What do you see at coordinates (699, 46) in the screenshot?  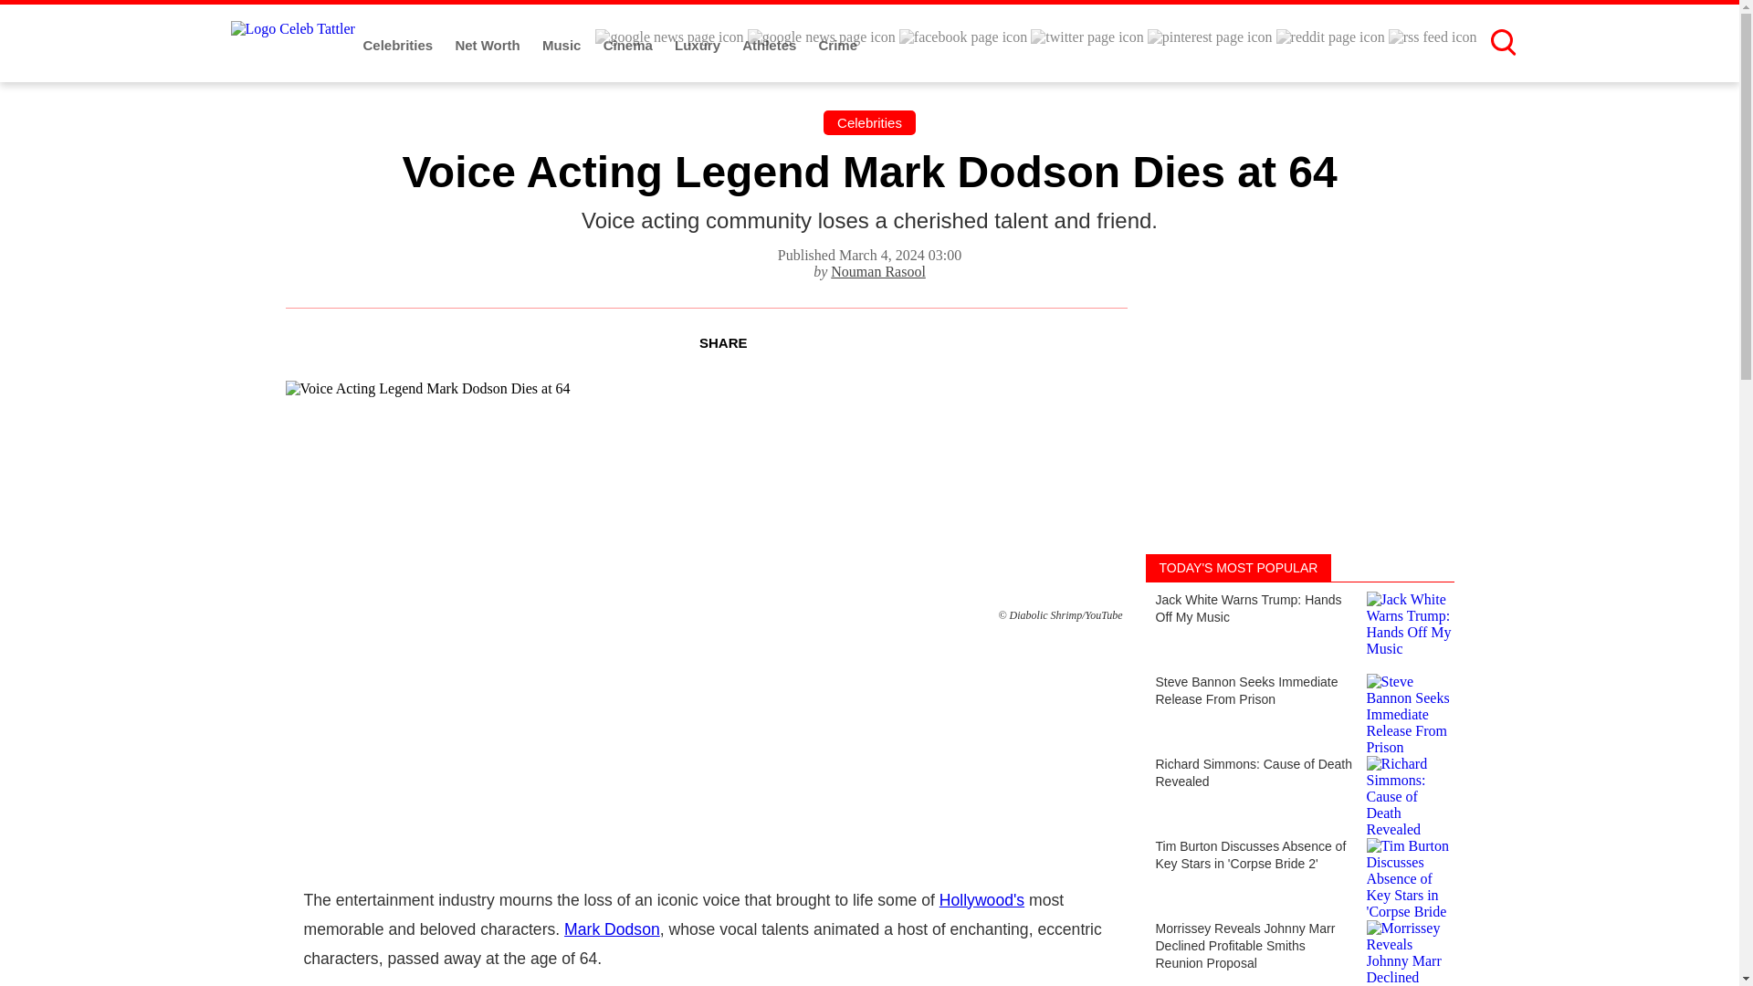 I see `Luxury` at bounding box center [699, 46].